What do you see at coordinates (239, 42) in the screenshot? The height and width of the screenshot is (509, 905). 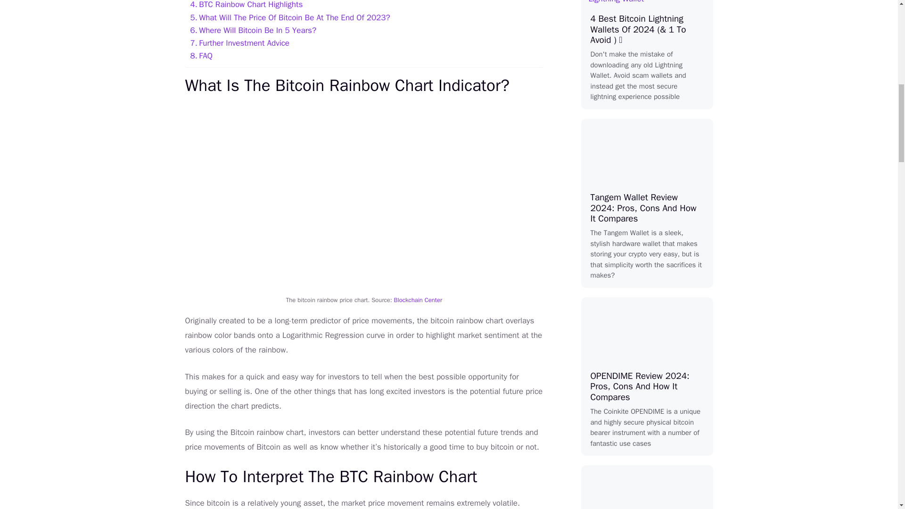 I see `Further Investment Advice` at bounding box center [239, 42].